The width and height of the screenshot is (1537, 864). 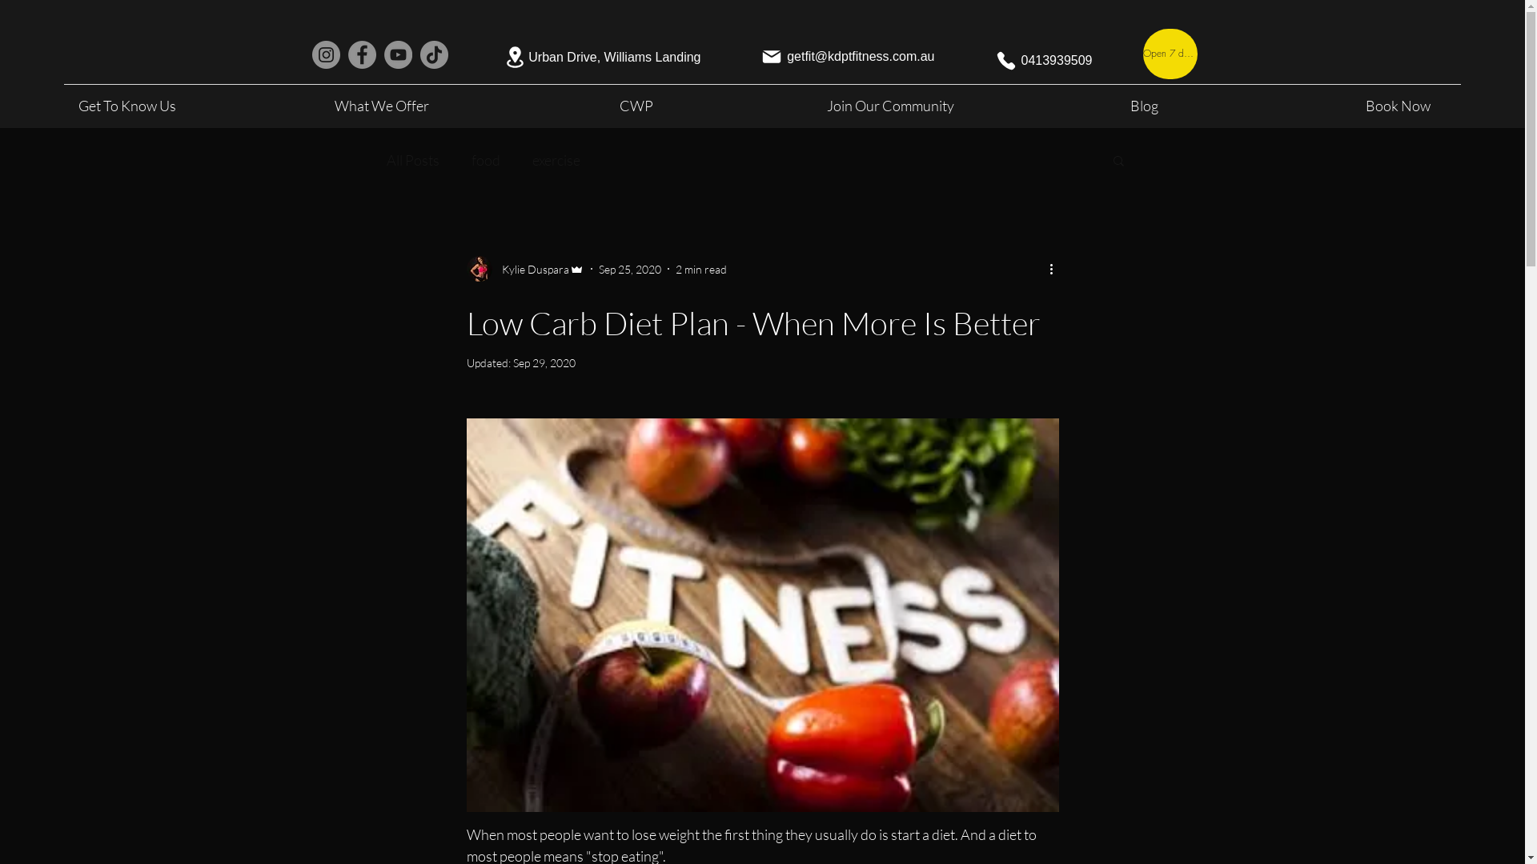 What do you see at coordinates (890, 106) in the screenshot?
I see `Join Our Community` at bounding box center [890, 106].